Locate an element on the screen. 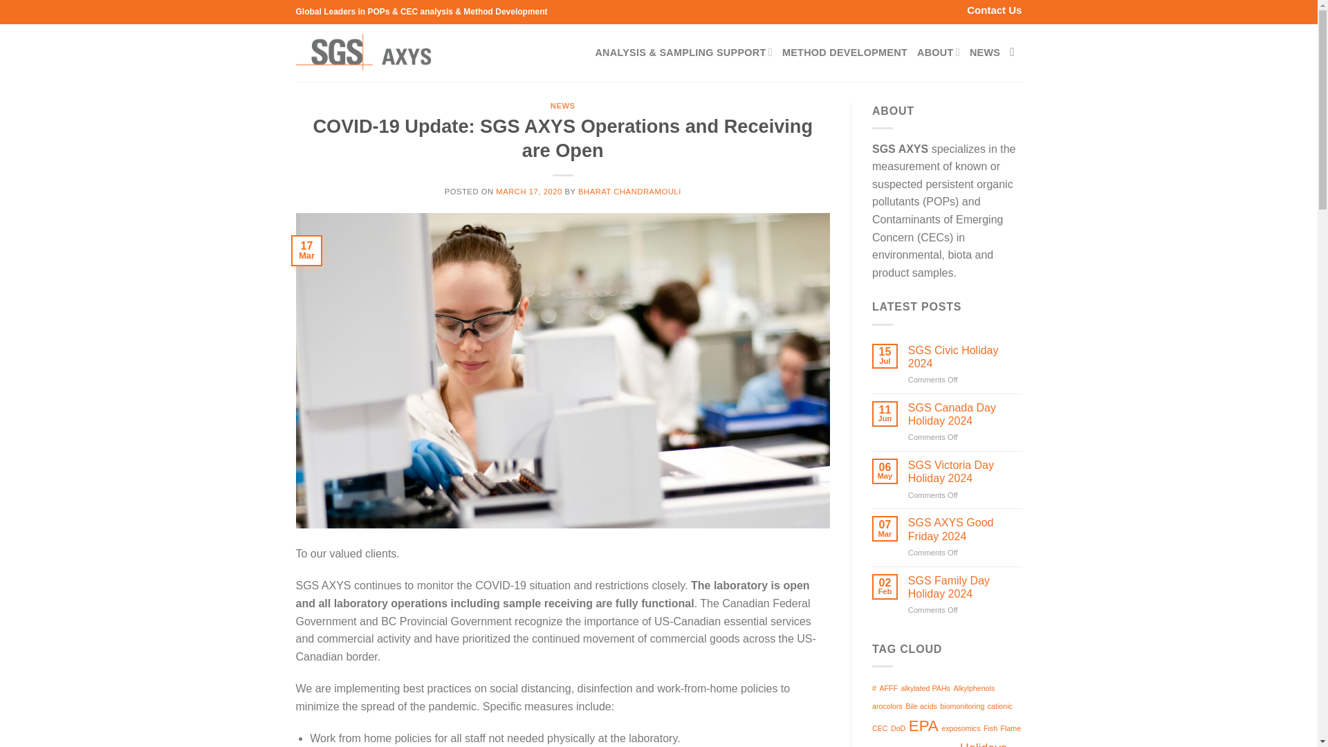 The height and width of the screenshot is (747, 1328). SGS AXYS Good Friday 2024 is located at coordinates (966, 529).